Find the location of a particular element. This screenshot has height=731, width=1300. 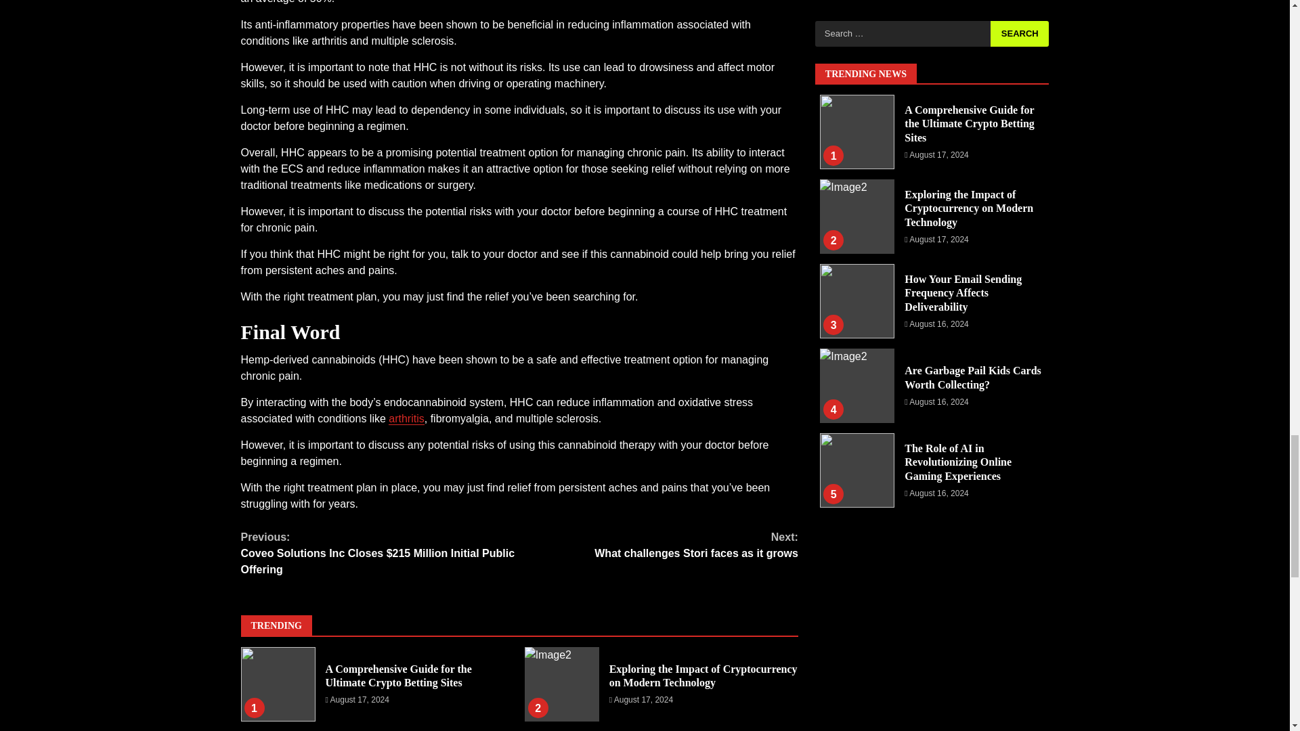

arthritis is located at coordinates (406, 418).